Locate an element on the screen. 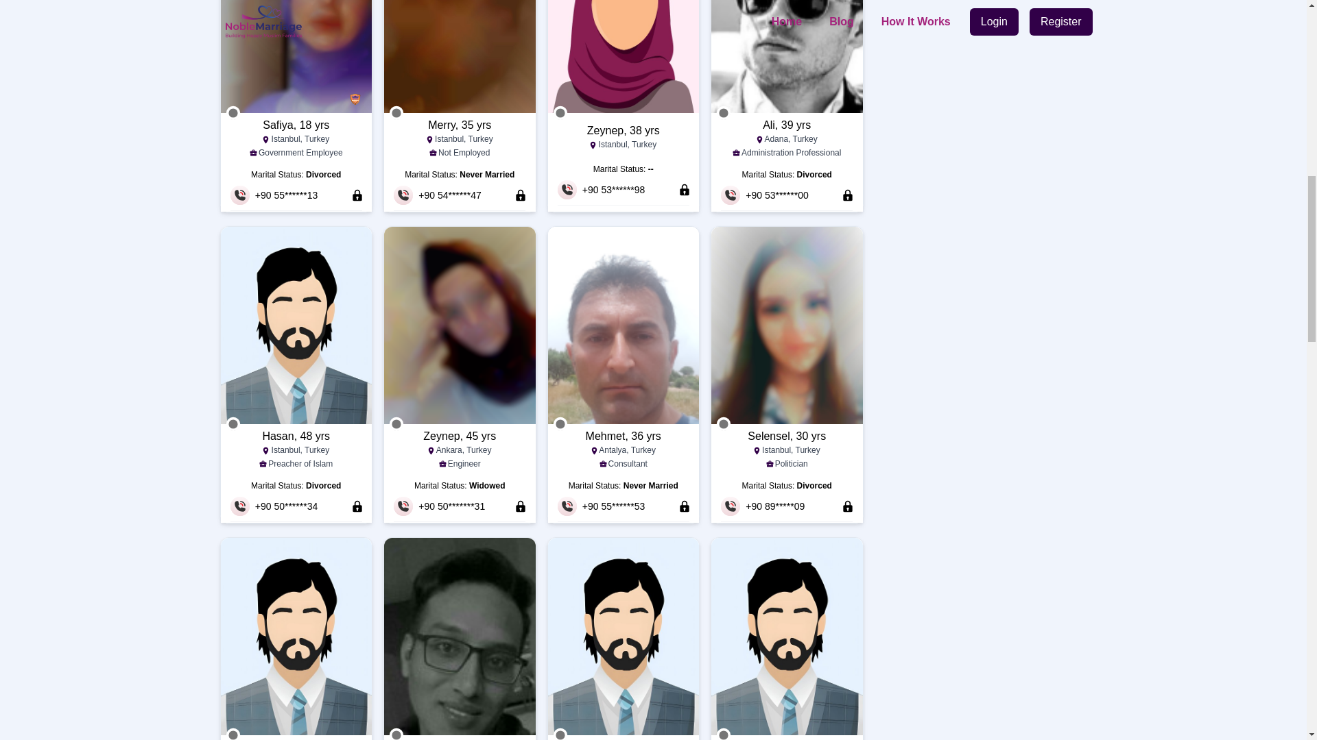 This screenshot has width=1317, height=740. Istanbul, Turkey is located at coordinates (296, 451).